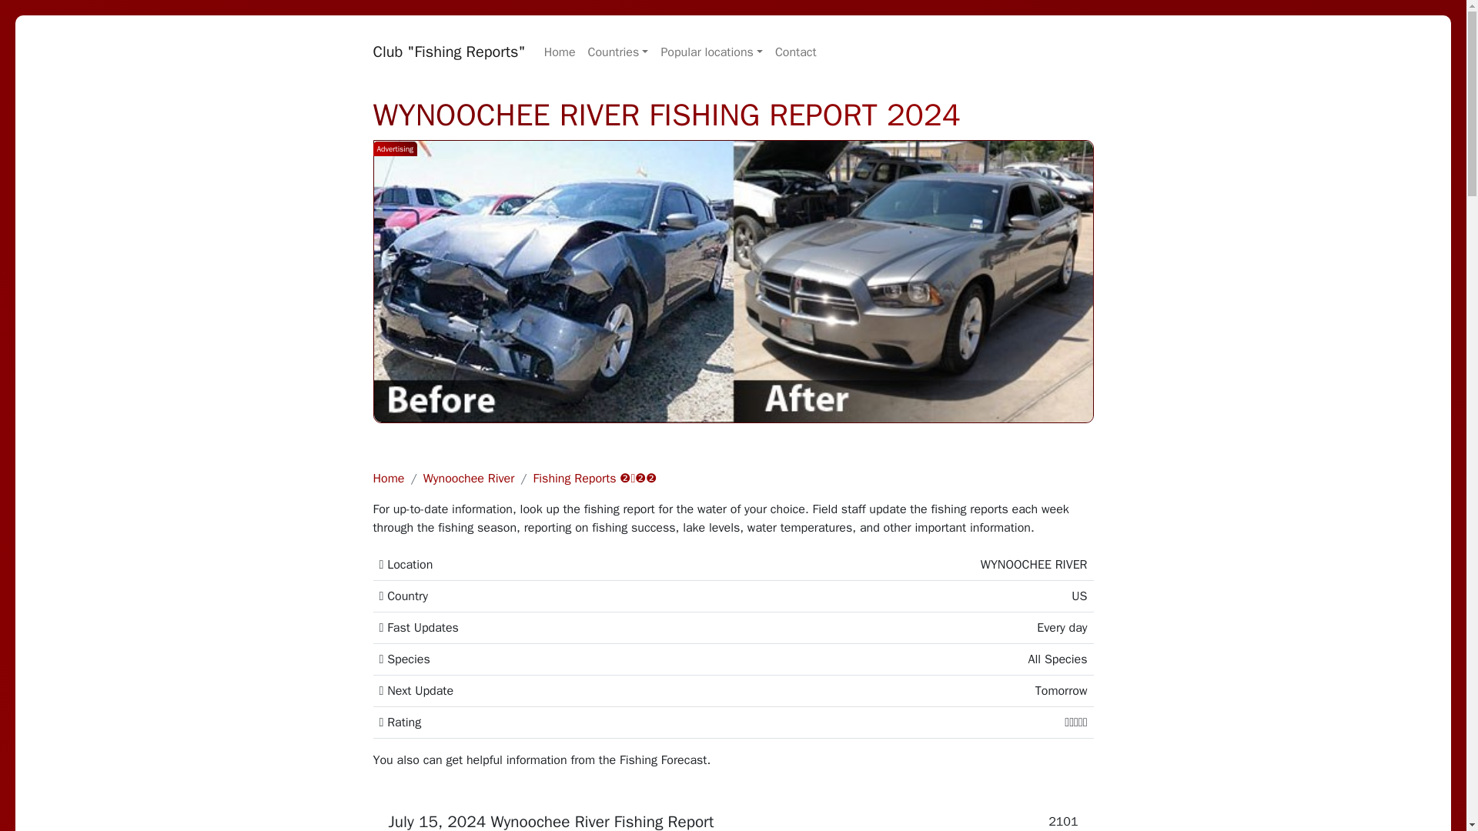 The height and width of the screenshot is (831, 1478). Describe the element at coordinates (560, 52) in the screenshot. I see `Home` at that location.